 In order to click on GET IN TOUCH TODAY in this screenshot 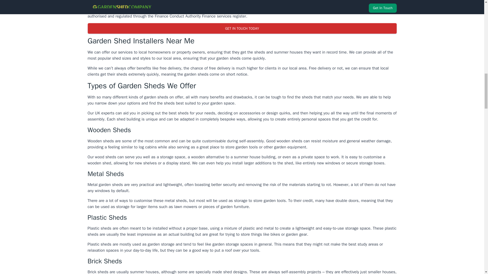, I will do `click(242, 28)`.